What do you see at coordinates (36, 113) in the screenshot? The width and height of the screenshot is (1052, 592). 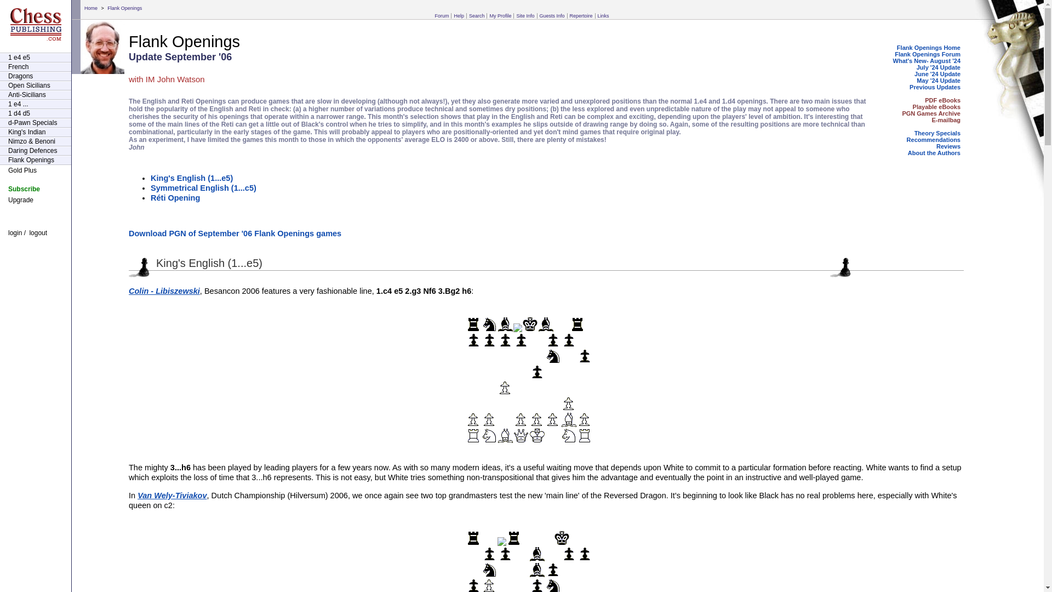 I see `1 d4 d5` at bounding box center [36, 113].